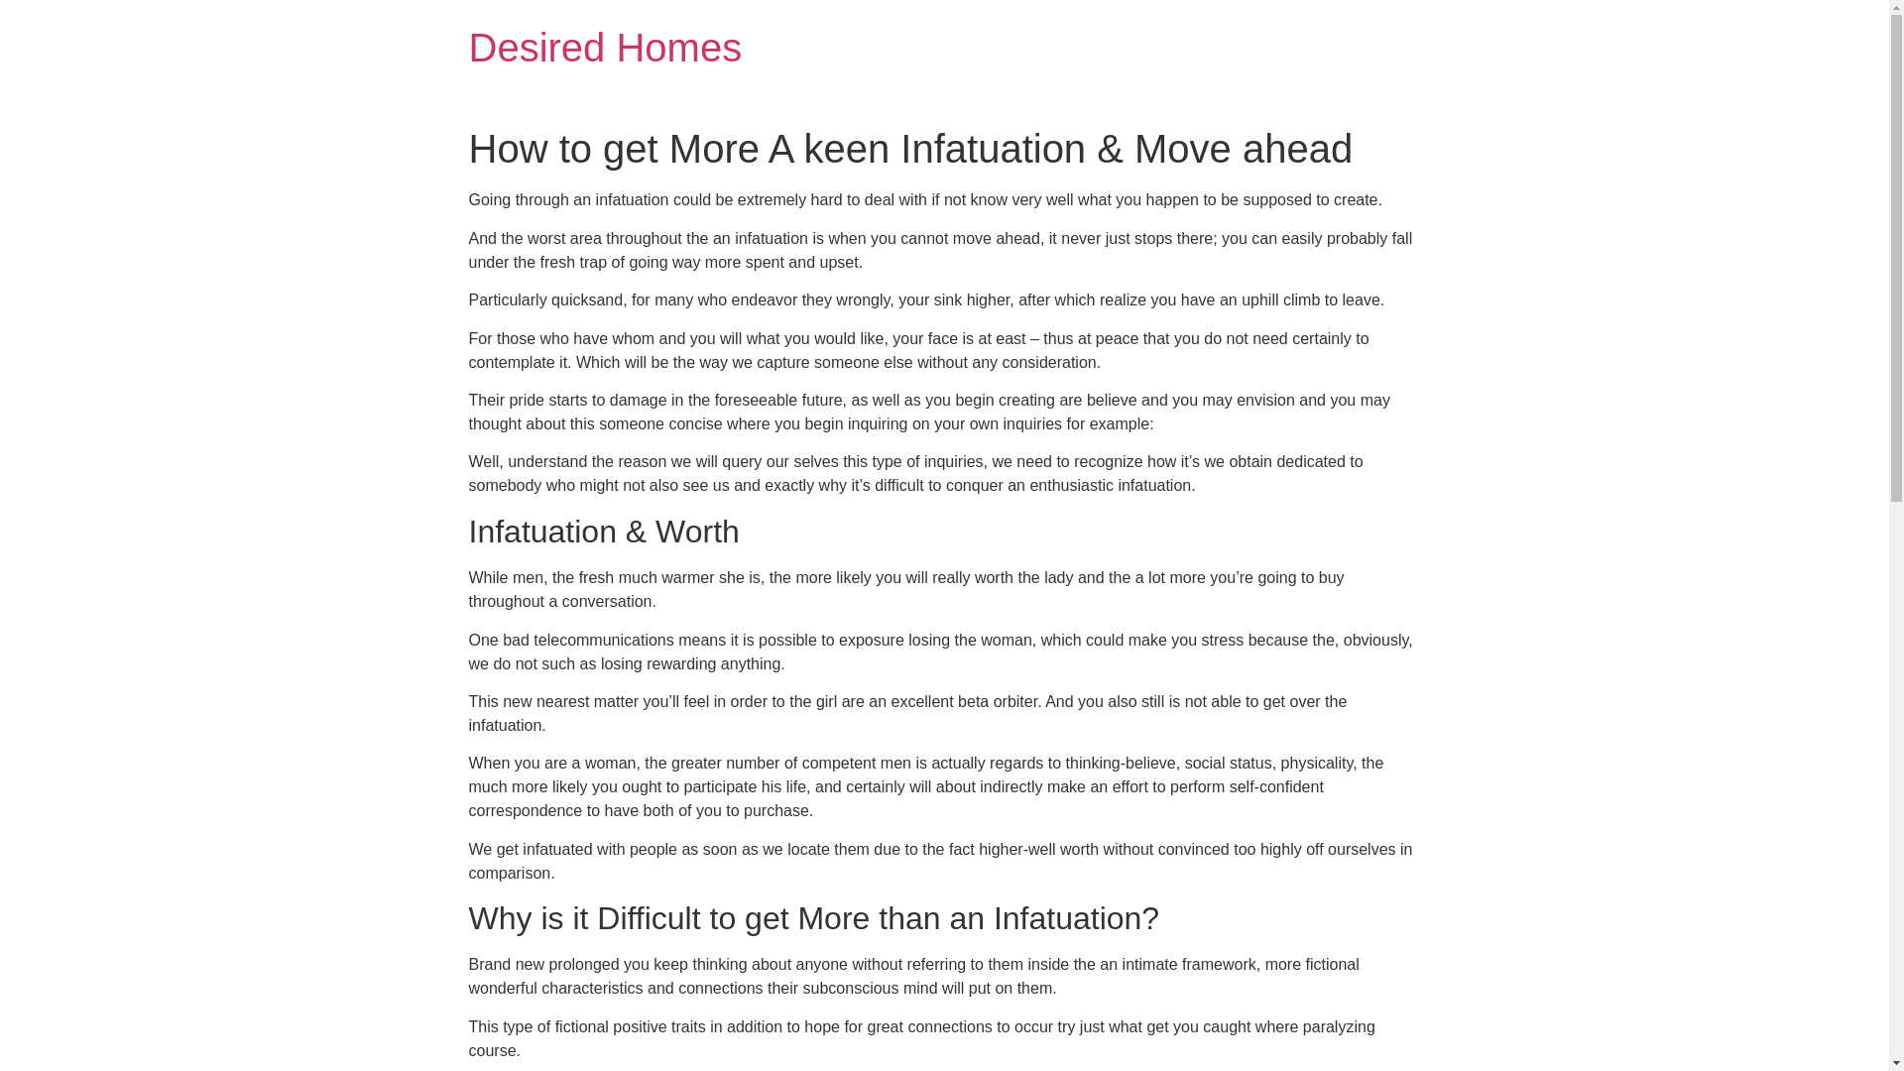 The height and width of the screenshot is (1071, 1904). What do you see at coordinates (605, 48) in the screenshot?
I see `Desired Homes` at bounding box center [605, 48].